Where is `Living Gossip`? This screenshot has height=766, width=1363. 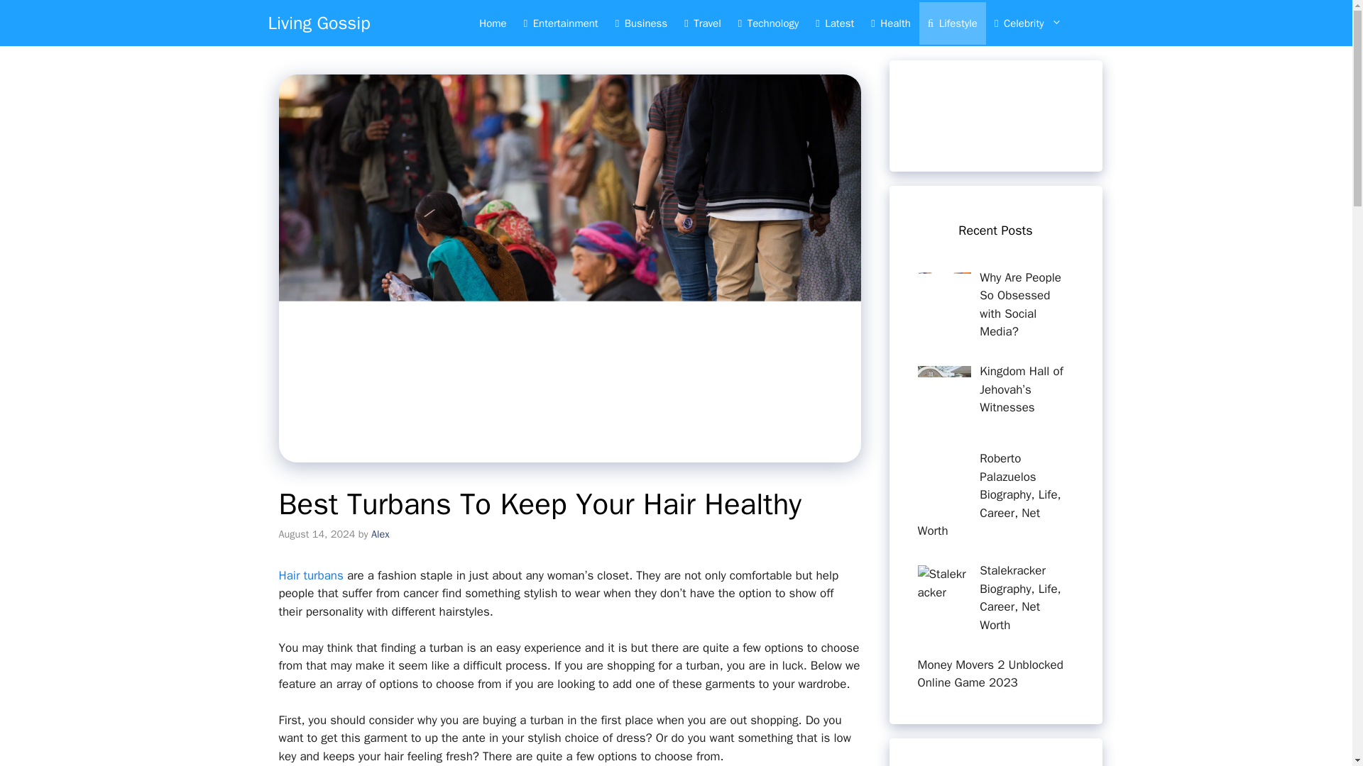 Living Gossip is located at coordinates (319, 23).